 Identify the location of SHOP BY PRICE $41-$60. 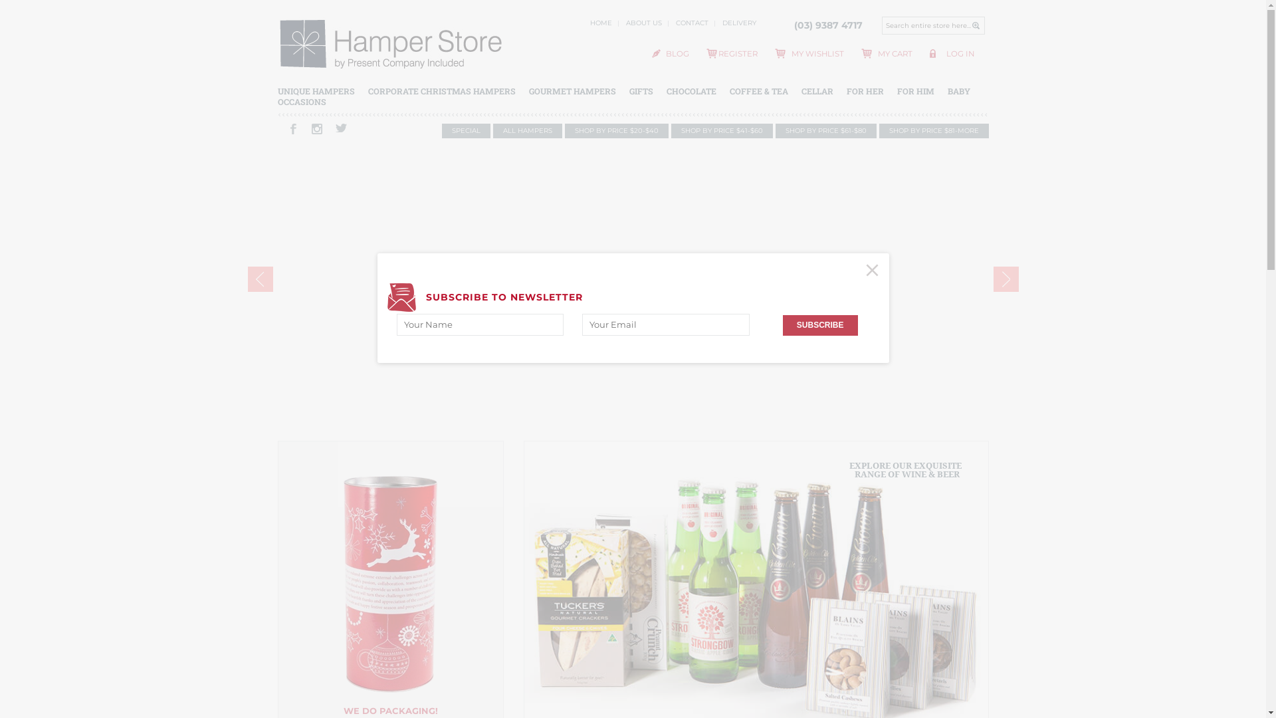
(722, 131).